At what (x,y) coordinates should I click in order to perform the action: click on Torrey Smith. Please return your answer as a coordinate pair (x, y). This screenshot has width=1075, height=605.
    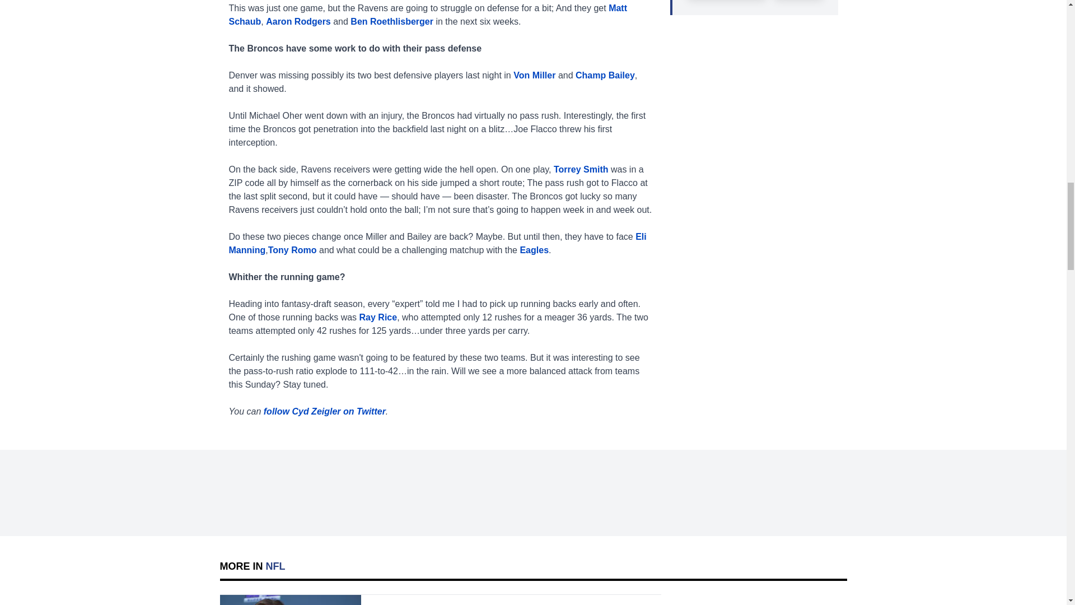
    Looking at the image, I should click on (581, 169).